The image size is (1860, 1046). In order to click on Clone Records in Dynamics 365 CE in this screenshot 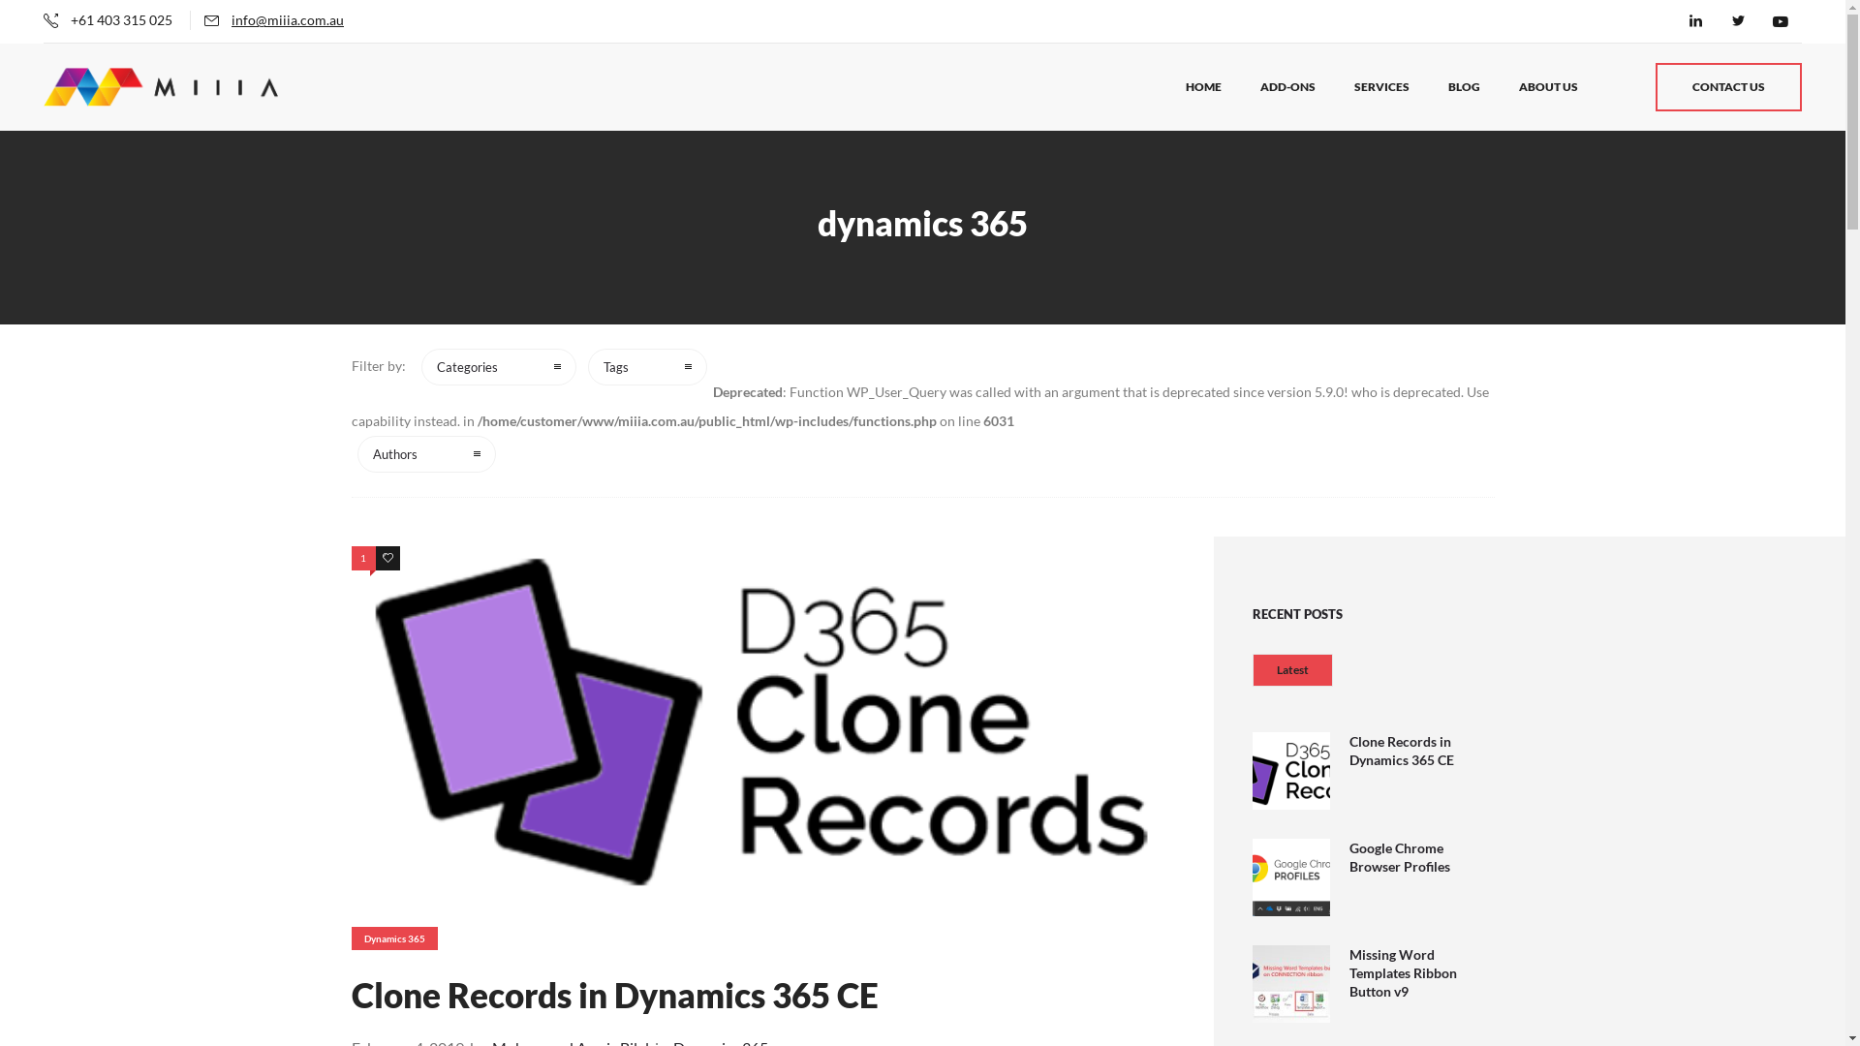, I will do `click(1401, 754)`.